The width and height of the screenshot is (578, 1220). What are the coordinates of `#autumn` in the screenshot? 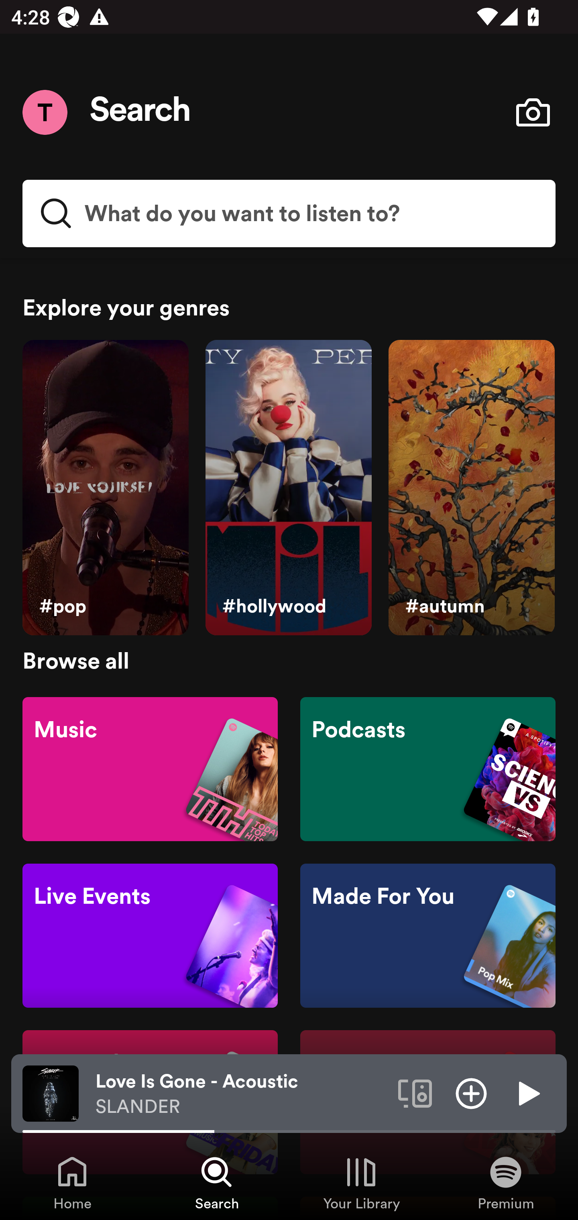 It's located at (471, 488).